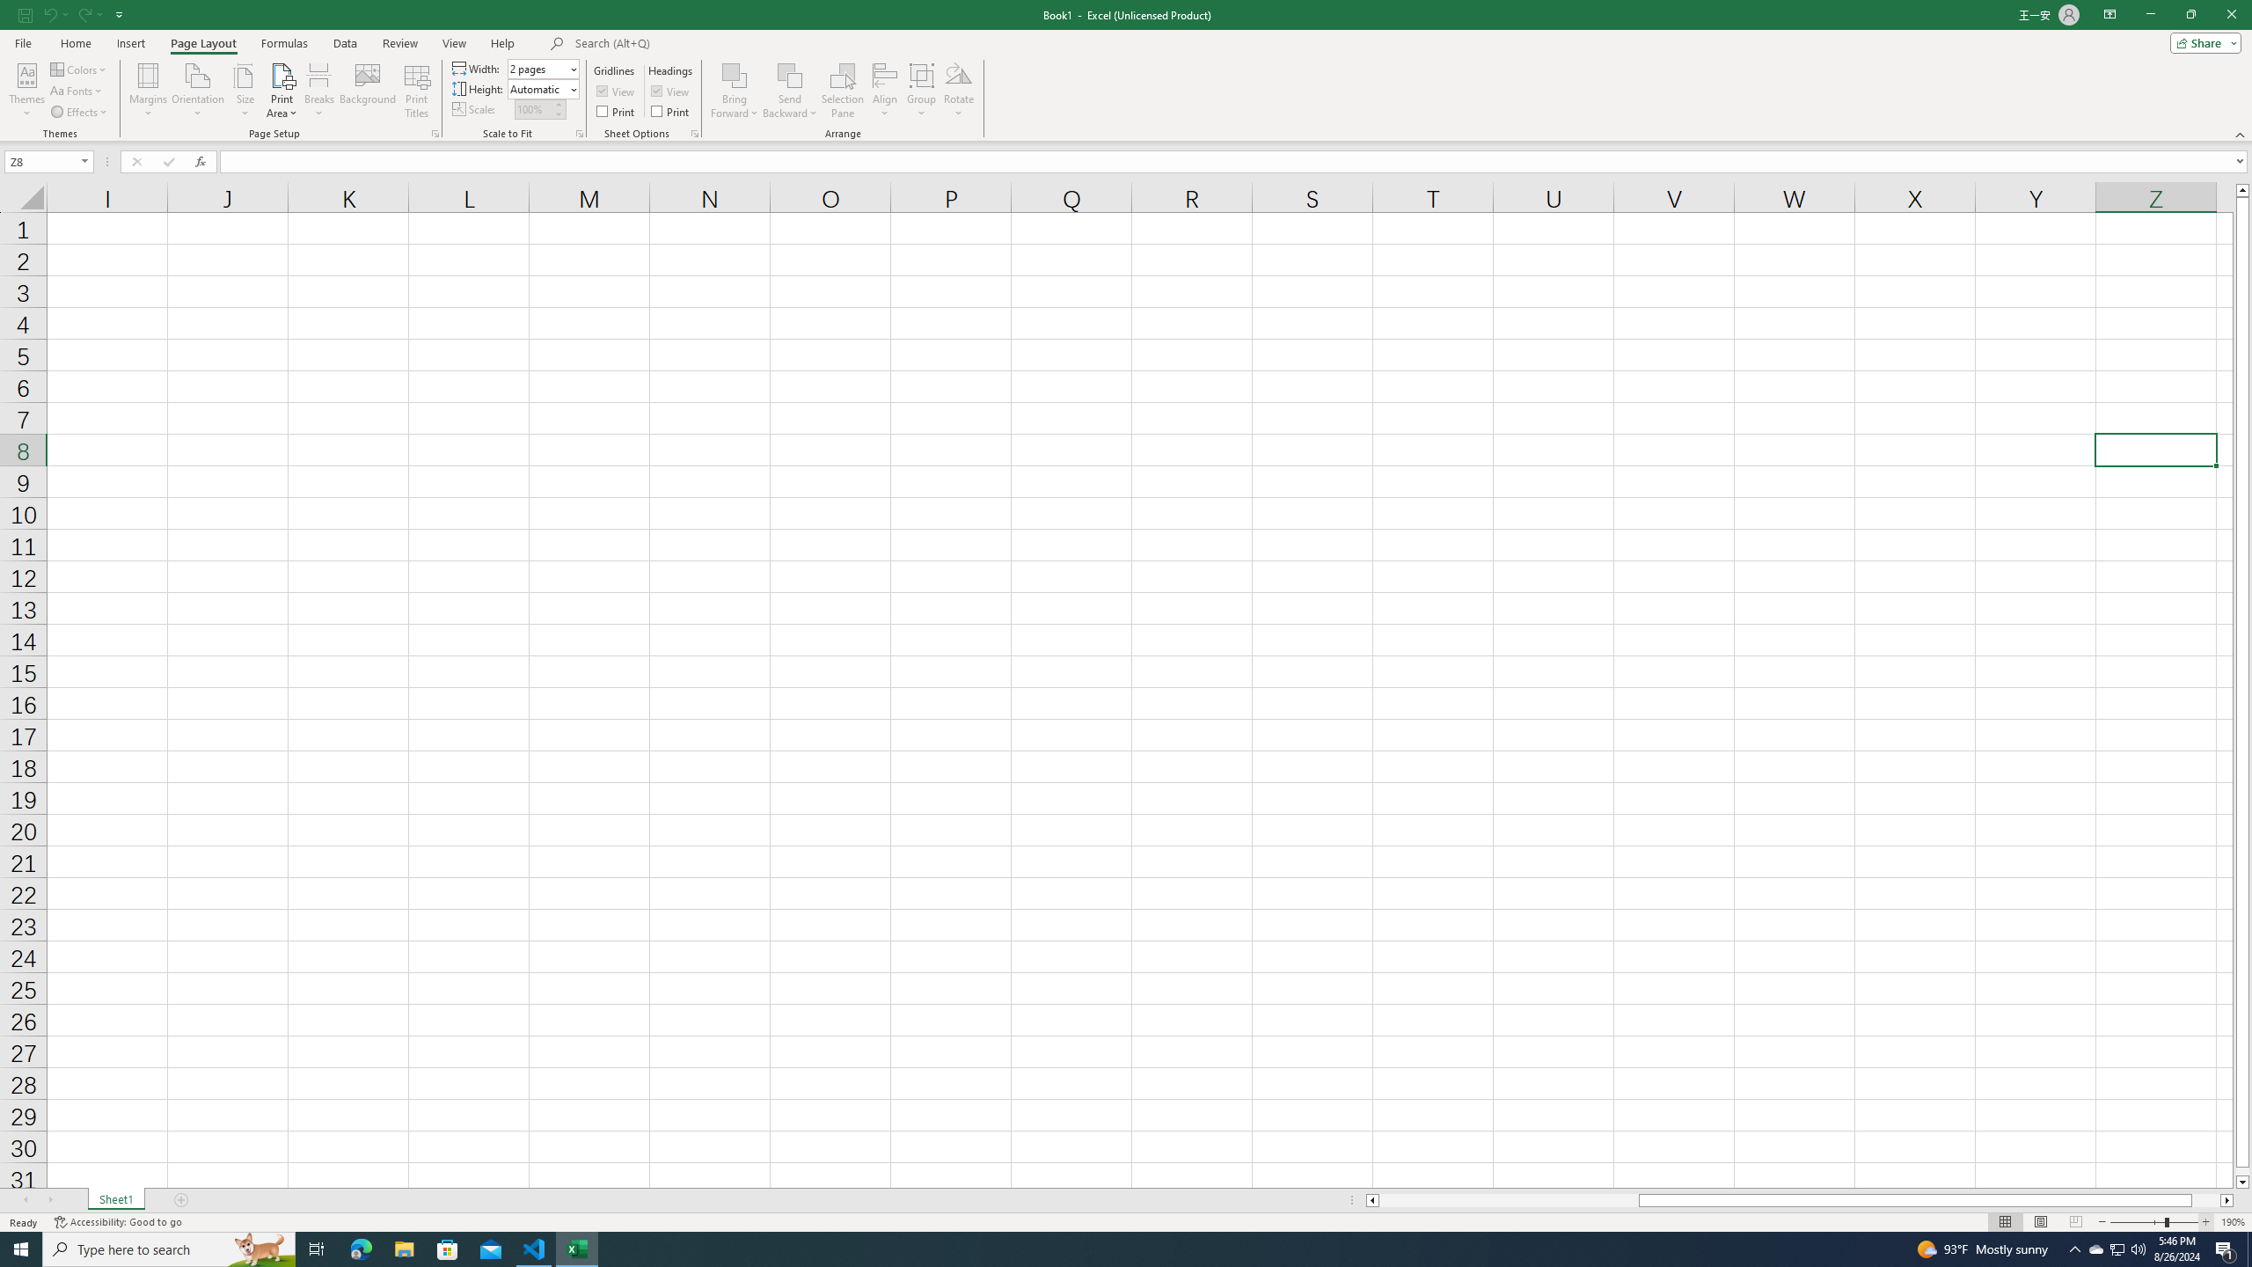  Describe the element at coordinates (2228, 1200) in the screenshot. I see `Column right` at that location.